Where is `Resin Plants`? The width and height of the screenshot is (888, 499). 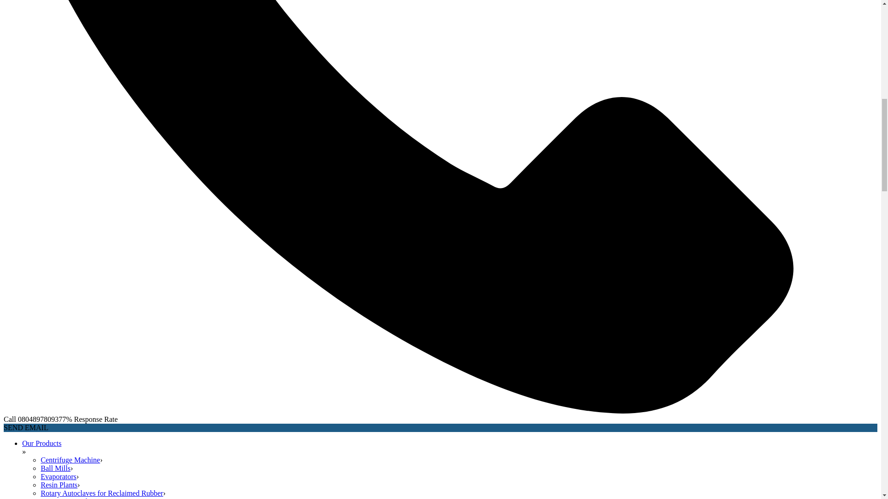 Resin Plants is located at coordinates (59, 485).